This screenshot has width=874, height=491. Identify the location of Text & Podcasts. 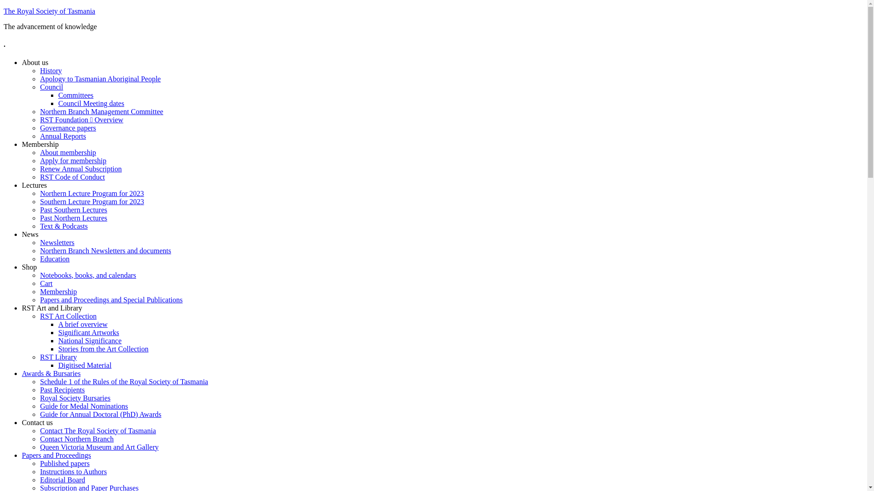
(64, 226).